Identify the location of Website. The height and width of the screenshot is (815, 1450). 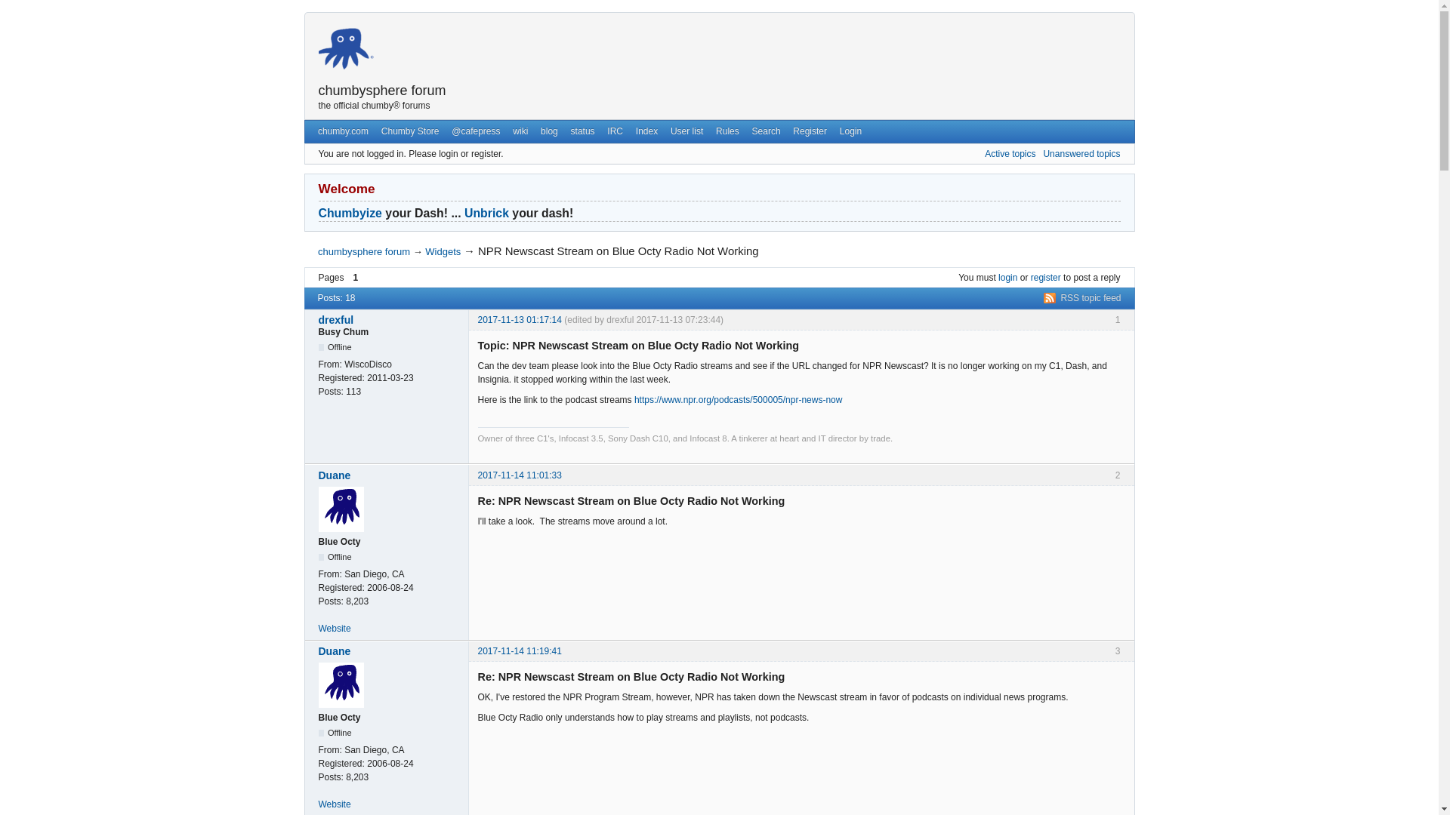
(335, 629).